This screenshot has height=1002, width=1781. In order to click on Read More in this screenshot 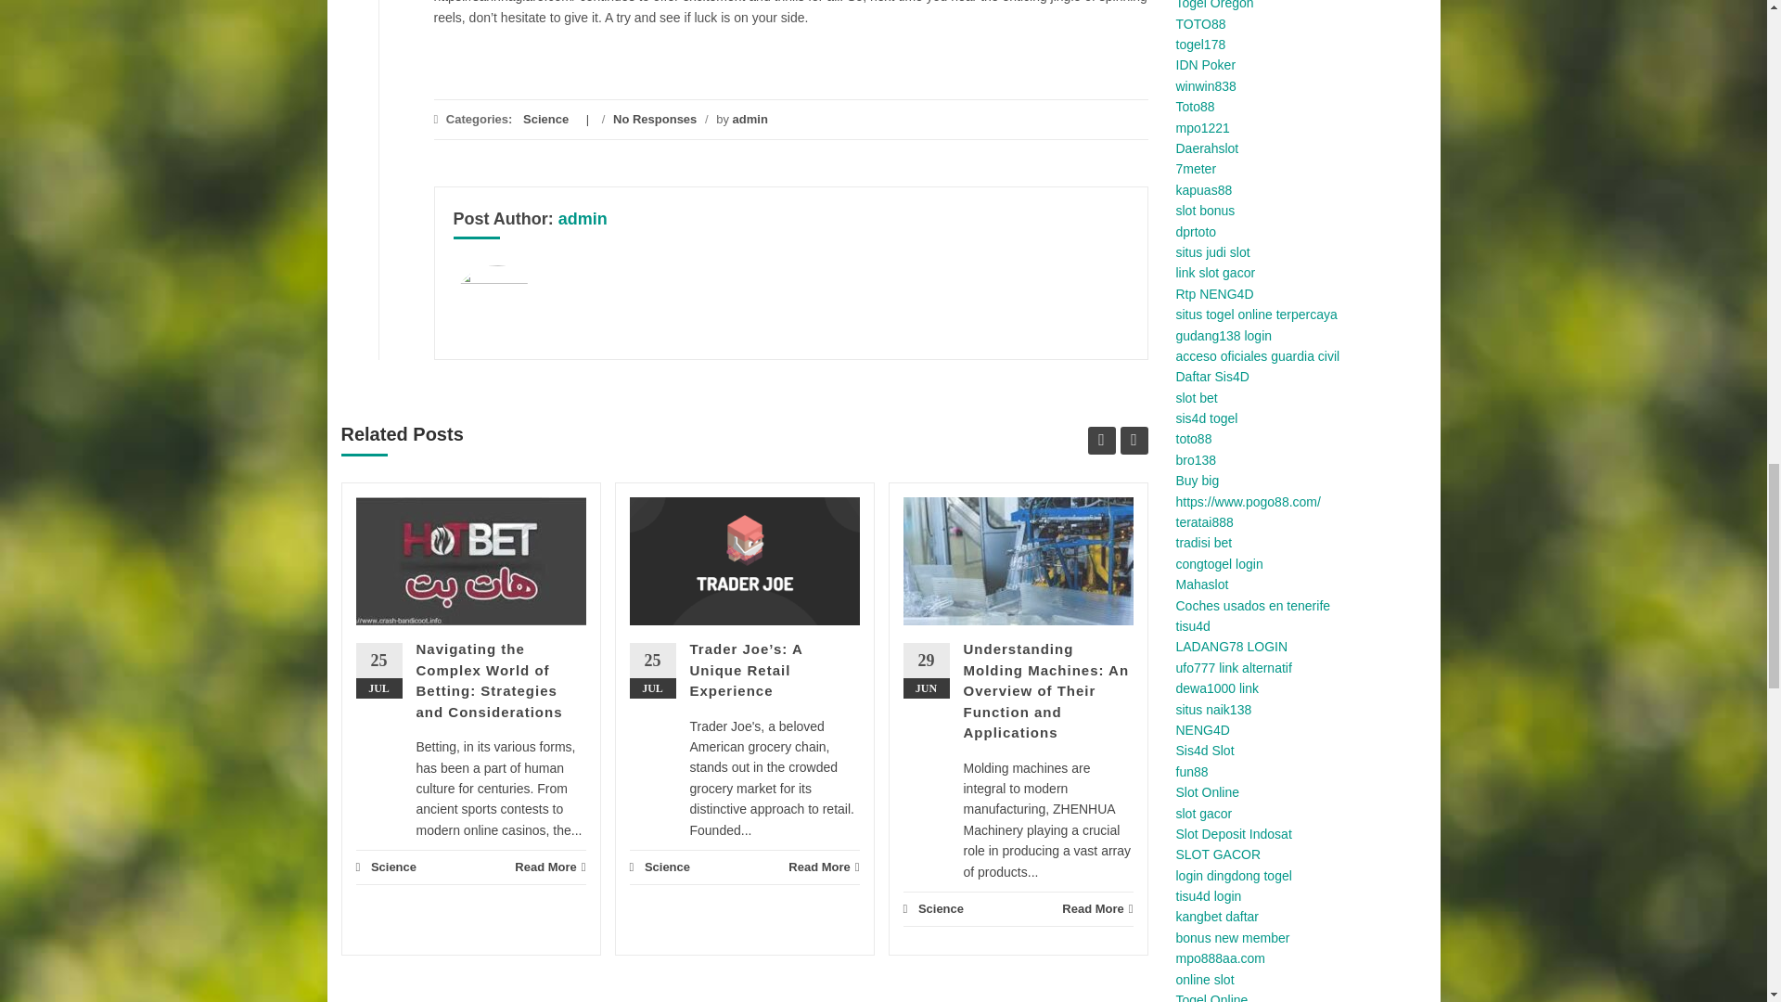, I will do `click(549, 867)`.